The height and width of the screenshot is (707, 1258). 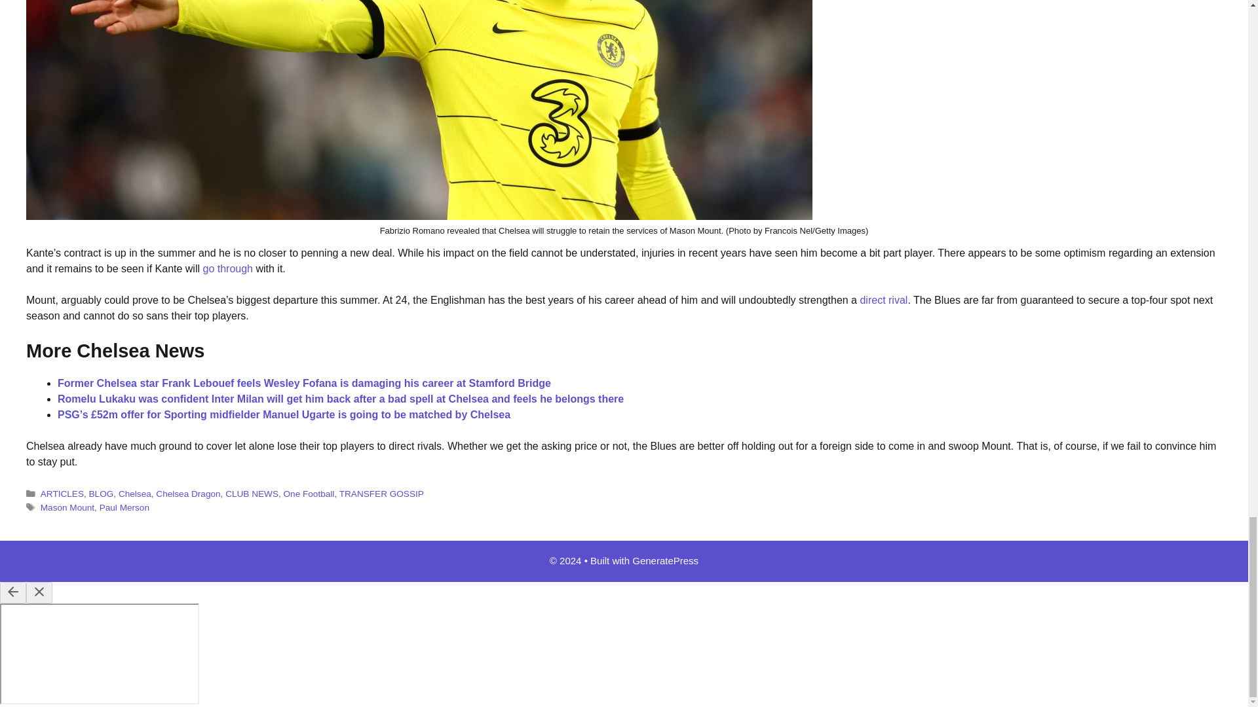 I want to click on Paul Merson, so click(x=124, y=507).